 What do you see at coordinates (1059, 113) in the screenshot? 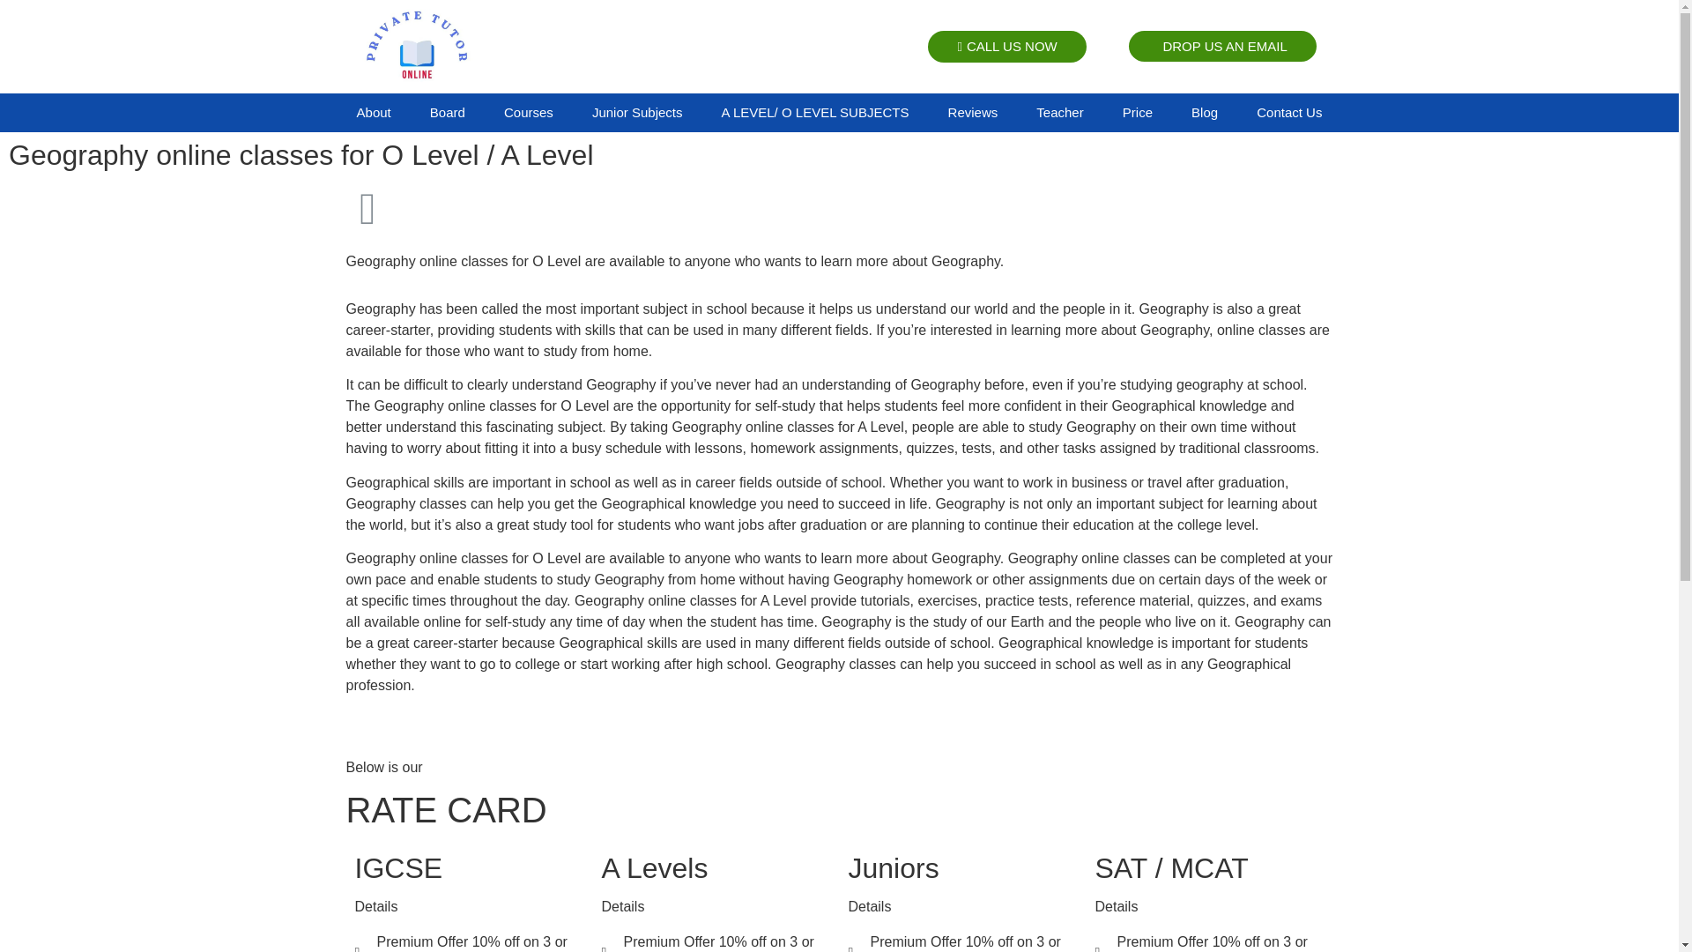
I see `Teacher` at bounding box center [1059, 113].